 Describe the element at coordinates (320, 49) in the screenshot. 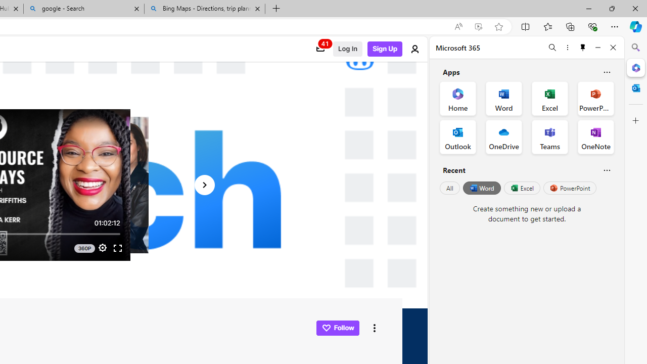

I see `Prime offers` at that location.